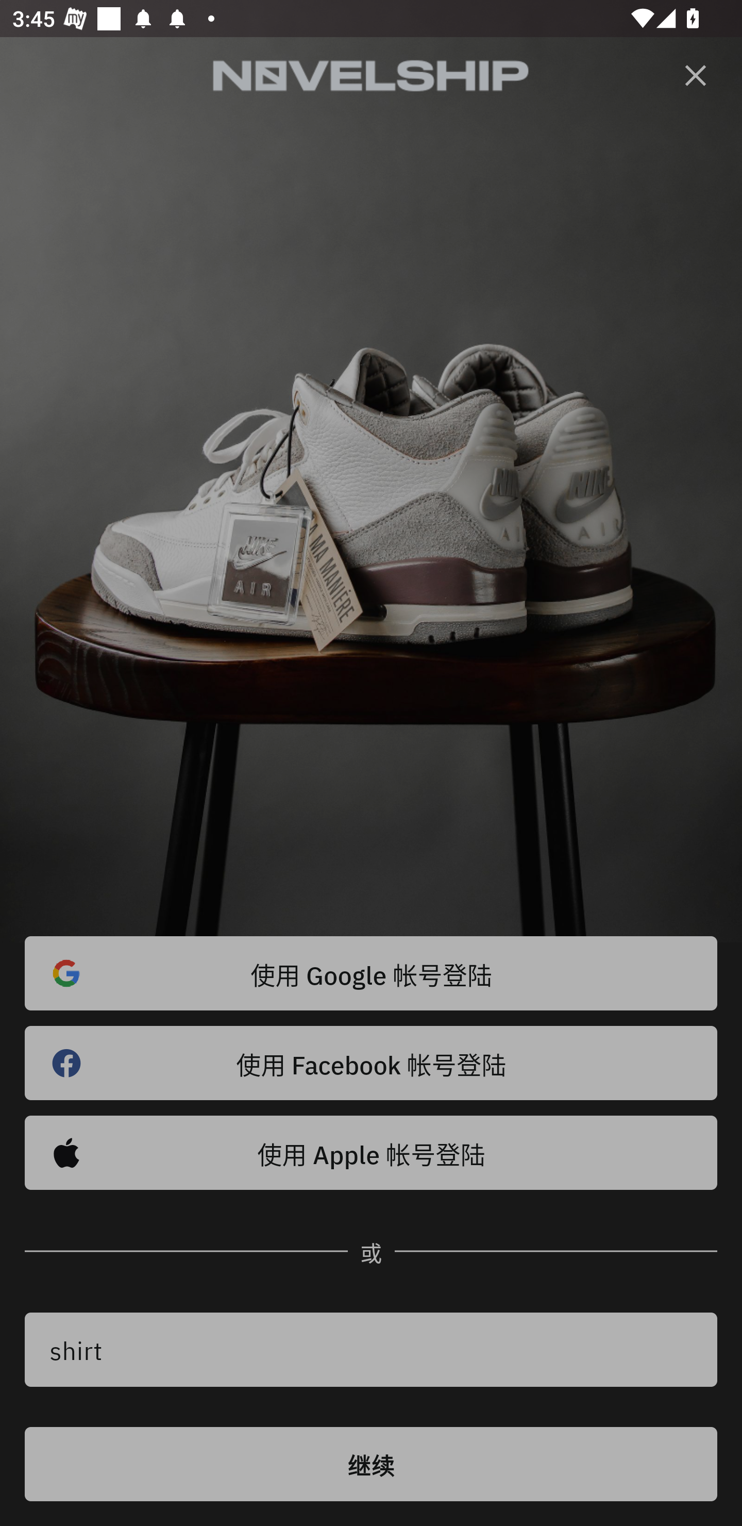 The height and width of the screenshot is (1526, 742). Describe the element at coordinates (371, 1063) in the screenshot. I see `使用 Facebook 帐号登陆 󰈌` at that location.